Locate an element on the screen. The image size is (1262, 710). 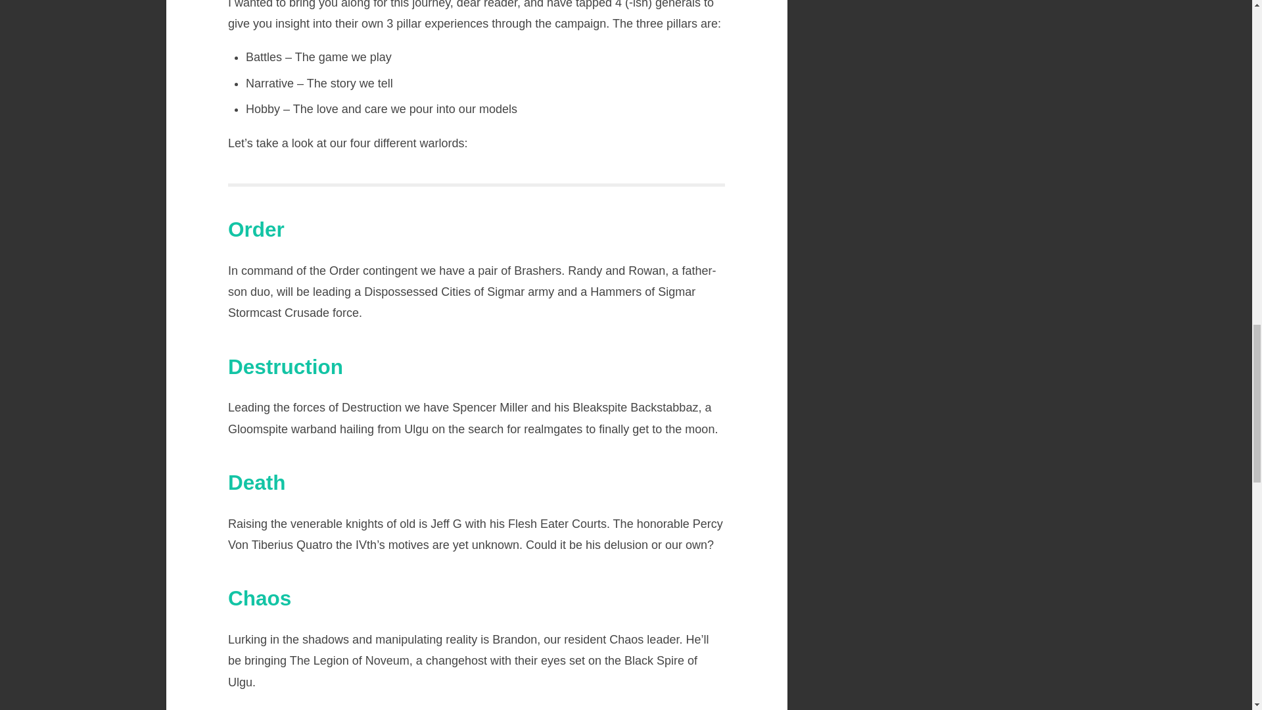
Chaos is located at coordinates (260, 598).